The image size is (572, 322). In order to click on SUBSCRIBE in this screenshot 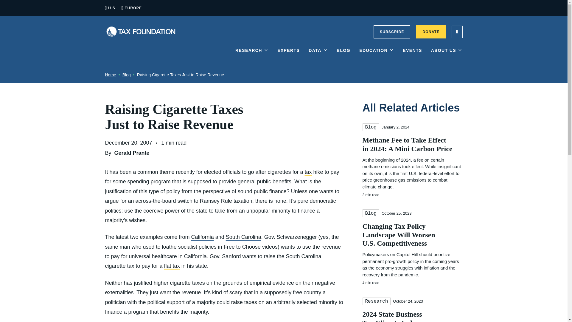, I will do `click(391, 32)`.